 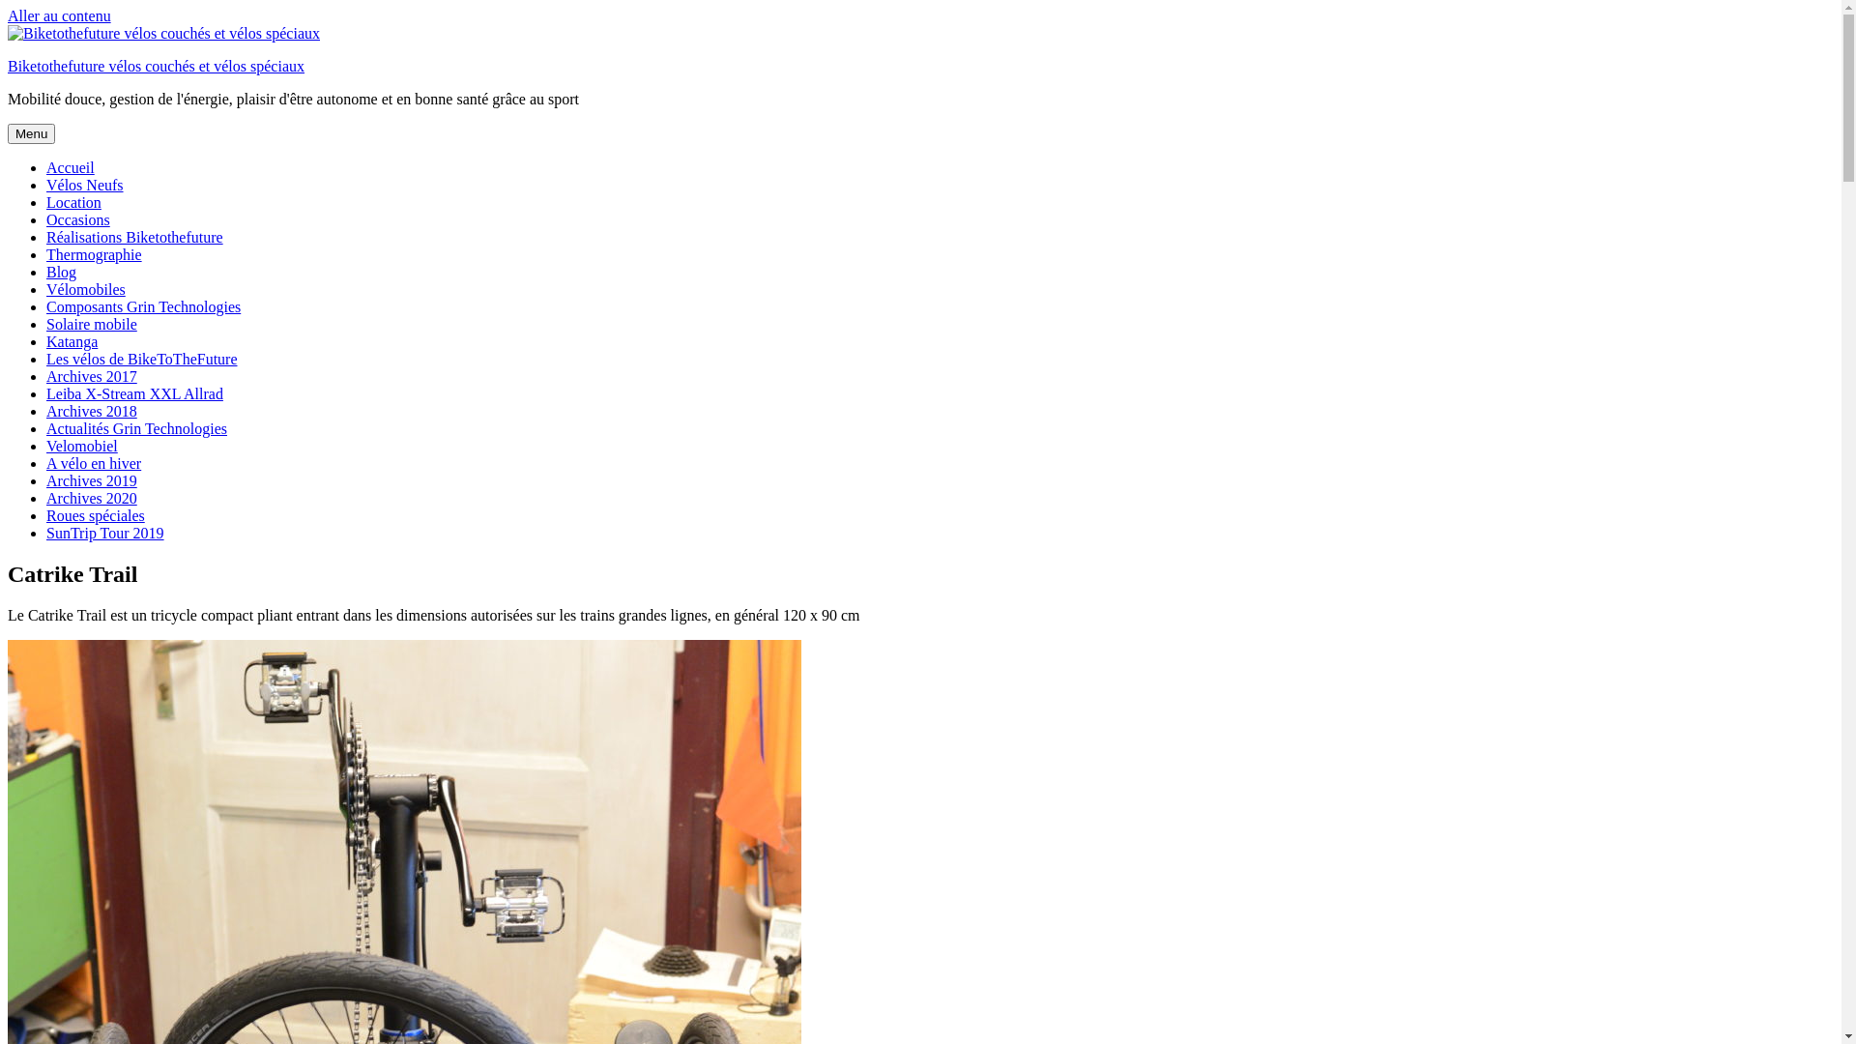 I want to click on Composants Grin Technologies, so click(x=143, y=307).